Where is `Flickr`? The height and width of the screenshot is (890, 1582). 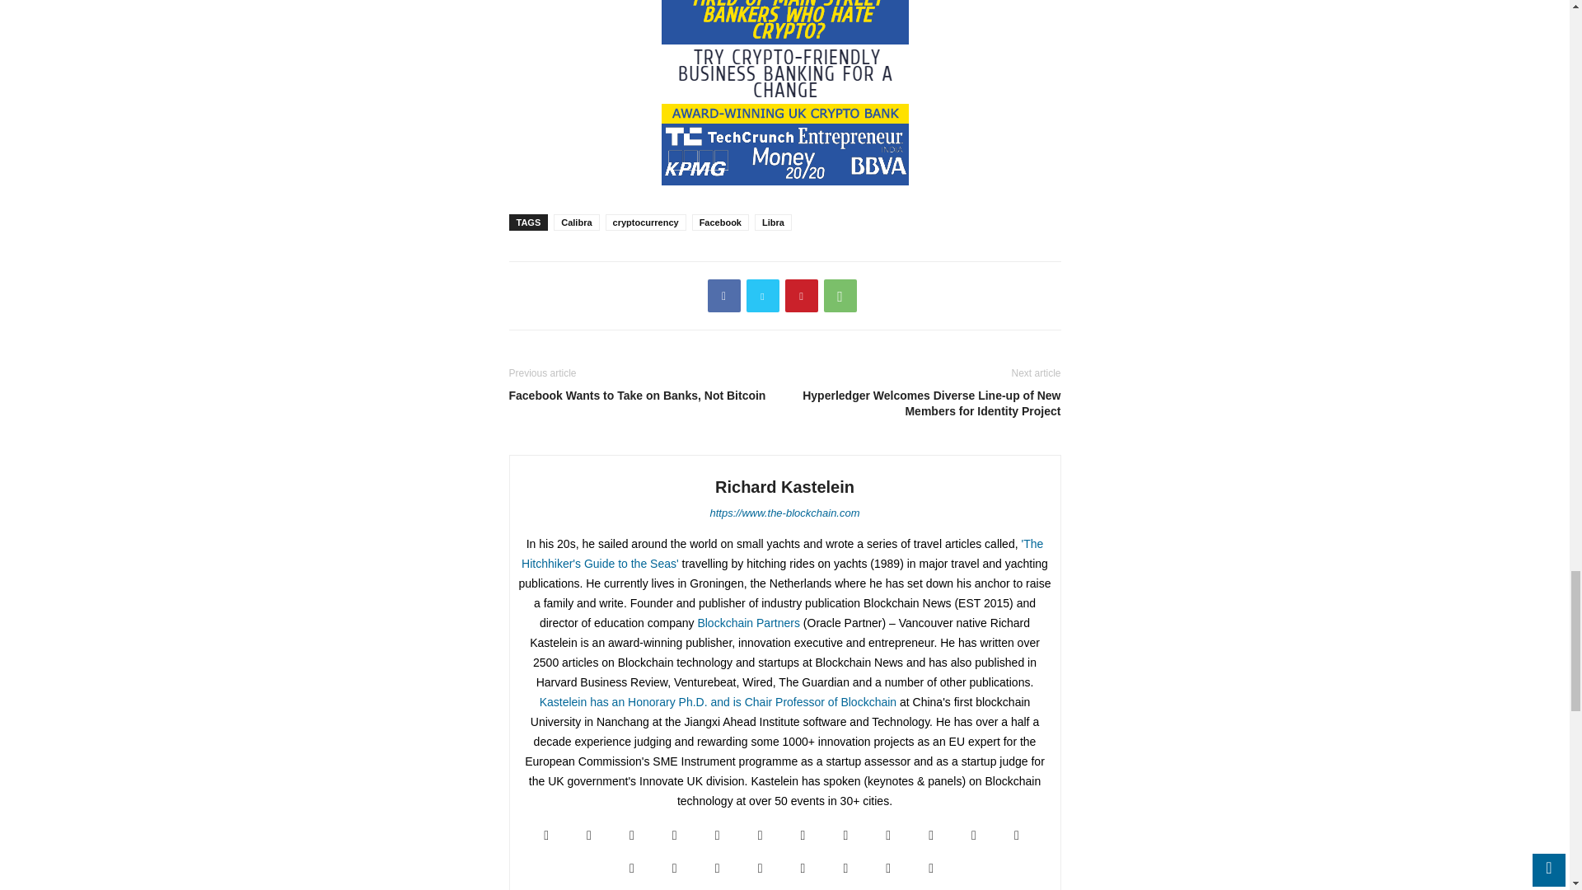
Flickr is located at coordinates (631, 835).